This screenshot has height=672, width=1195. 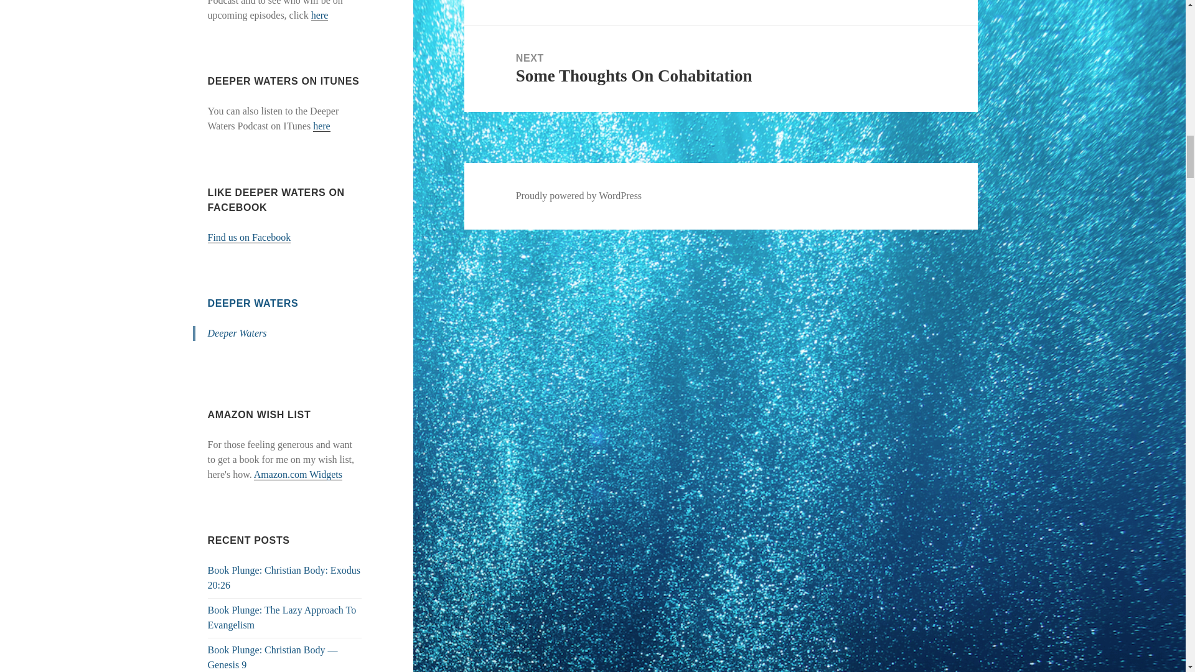 What do you see at coordinates (284, 577) in the screenshot?
I see `Book Plunge: Christian Body: Exodus 20:26` at bounding box center [284, 577].